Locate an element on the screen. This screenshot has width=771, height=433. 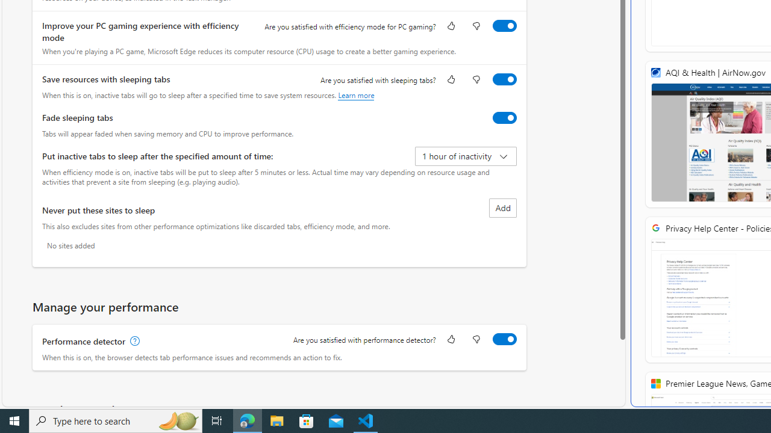
Performance detector, learn more is located at coordinates (134, 341).